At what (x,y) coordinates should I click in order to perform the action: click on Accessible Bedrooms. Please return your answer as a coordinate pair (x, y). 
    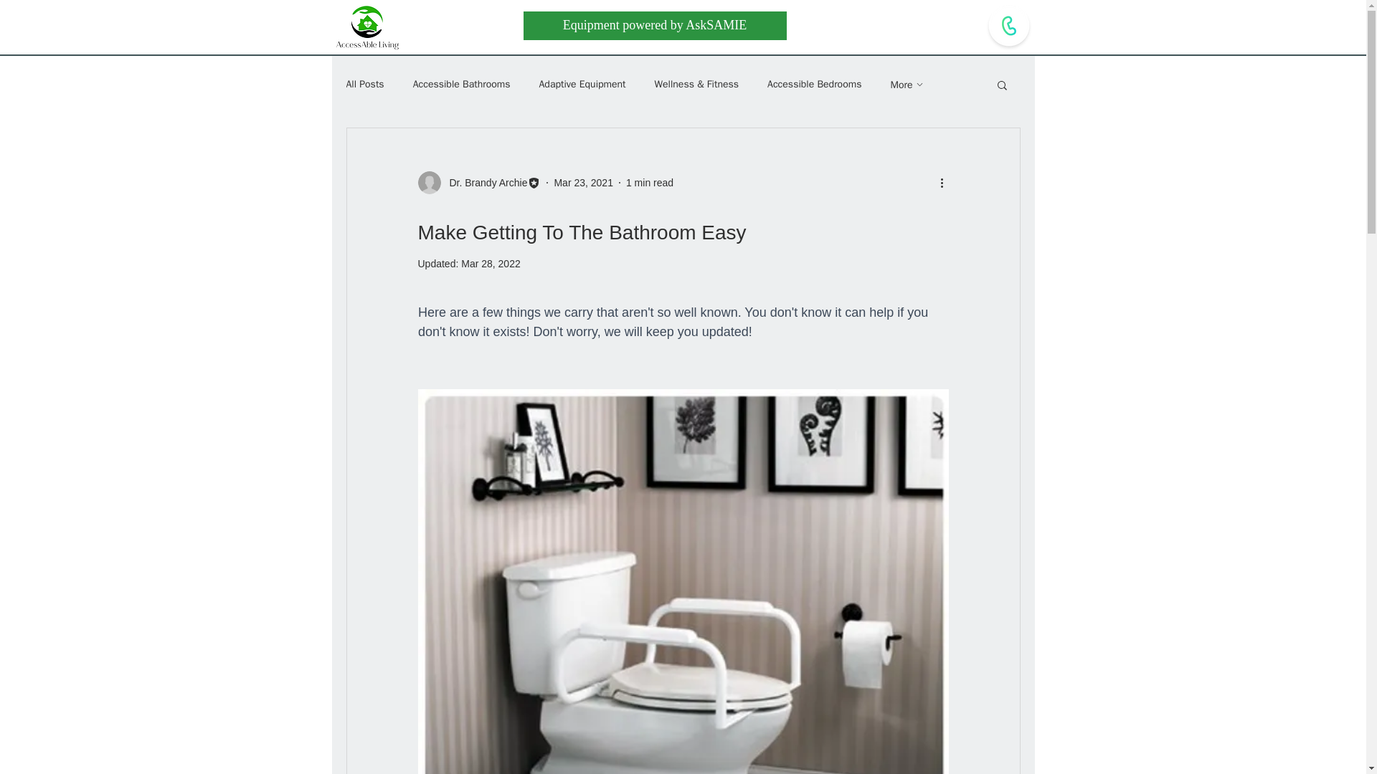
    Looking at the image, I should click on (814, 85).